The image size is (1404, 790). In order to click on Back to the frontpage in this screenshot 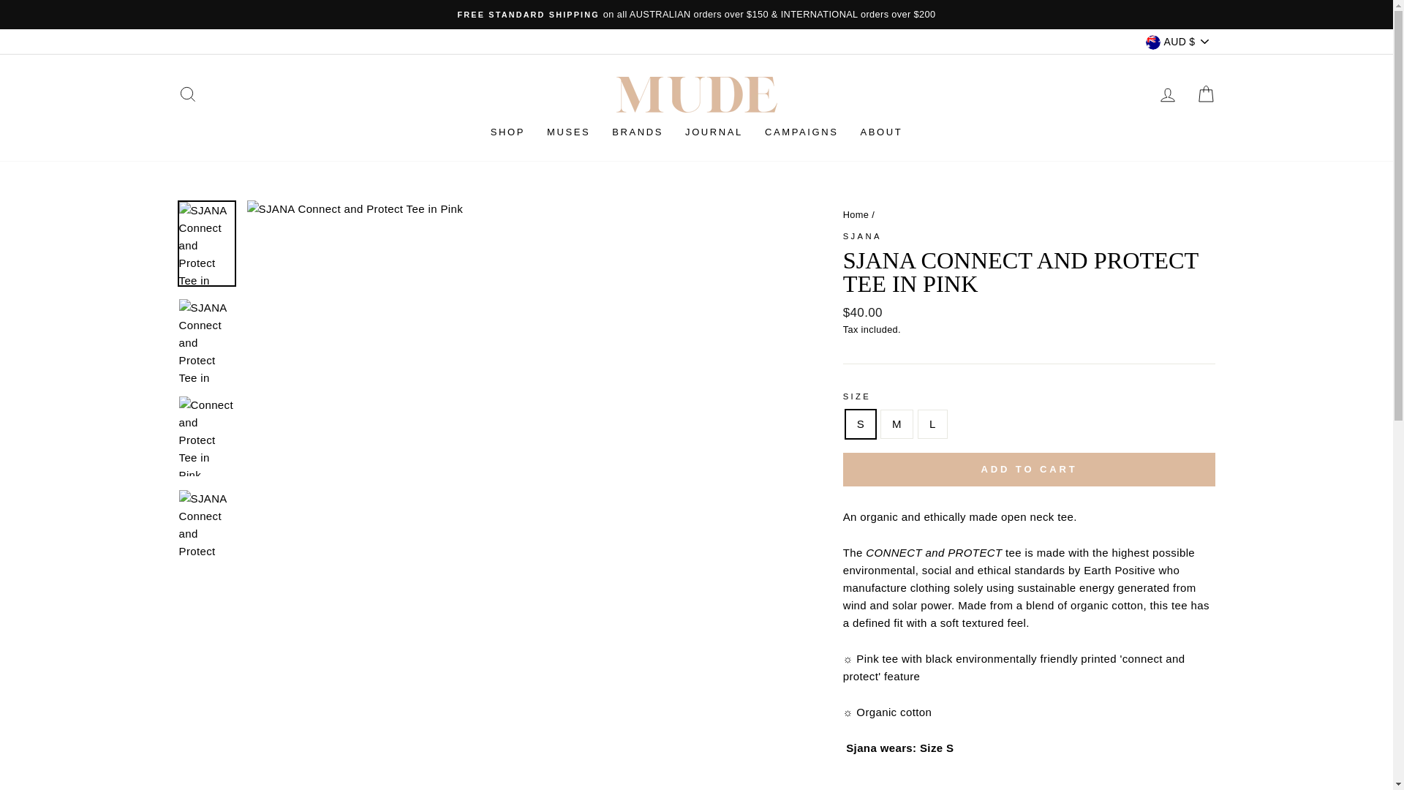, I will do `click(856, 215)`.